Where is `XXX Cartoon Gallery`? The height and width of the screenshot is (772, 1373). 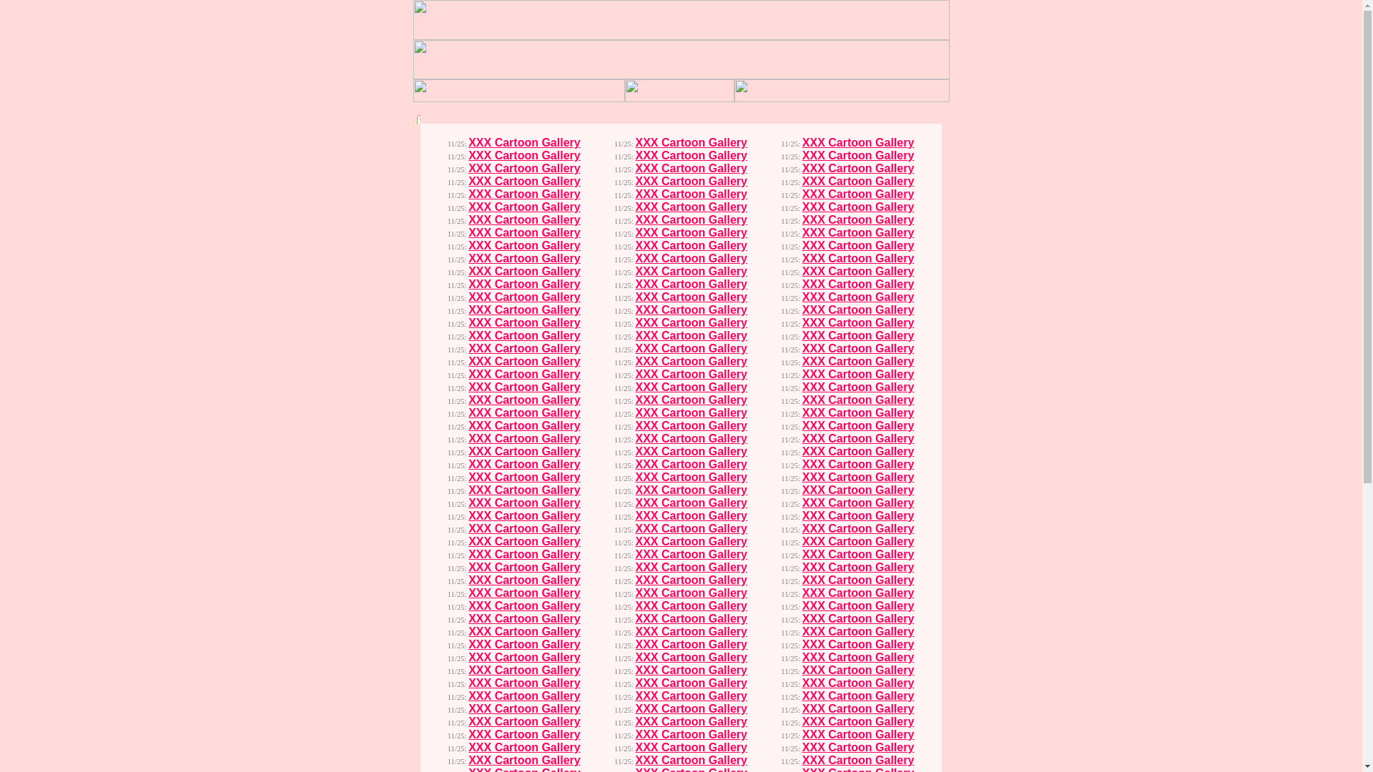
XXX Cartoon Gallery is located at coordinates (858, 143).